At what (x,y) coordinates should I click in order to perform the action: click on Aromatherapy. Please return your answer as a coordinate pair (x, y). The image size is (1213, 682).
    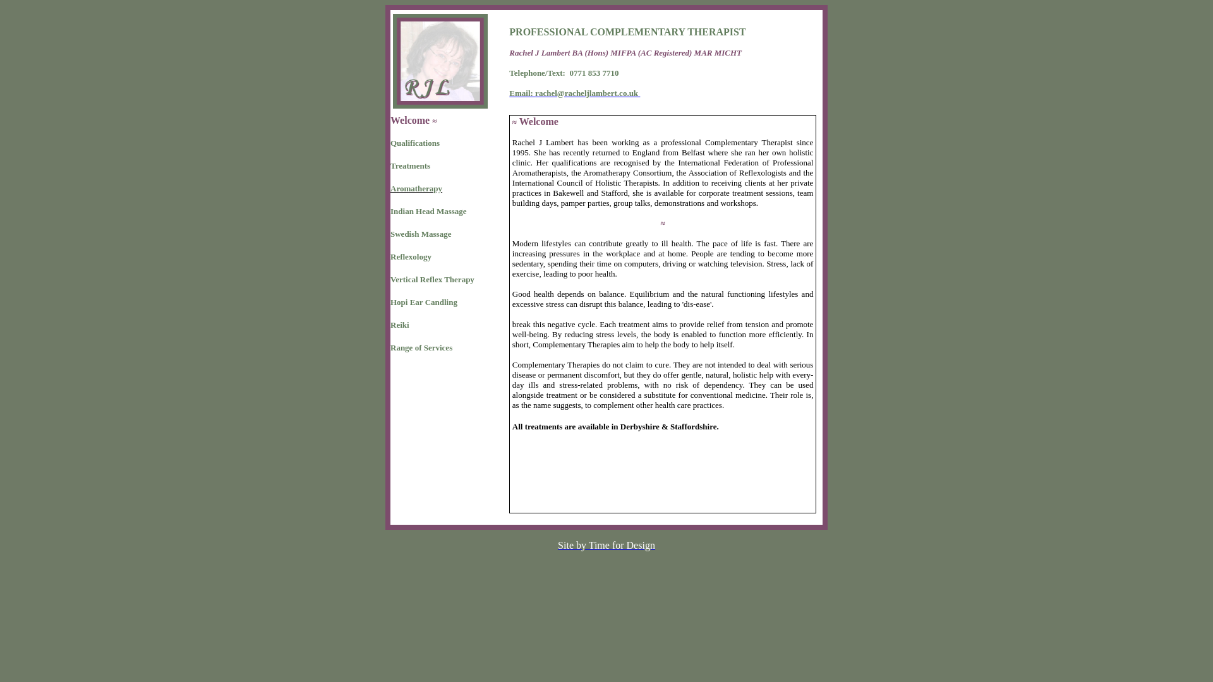
    Looking at the image, I should click on (416, 188).